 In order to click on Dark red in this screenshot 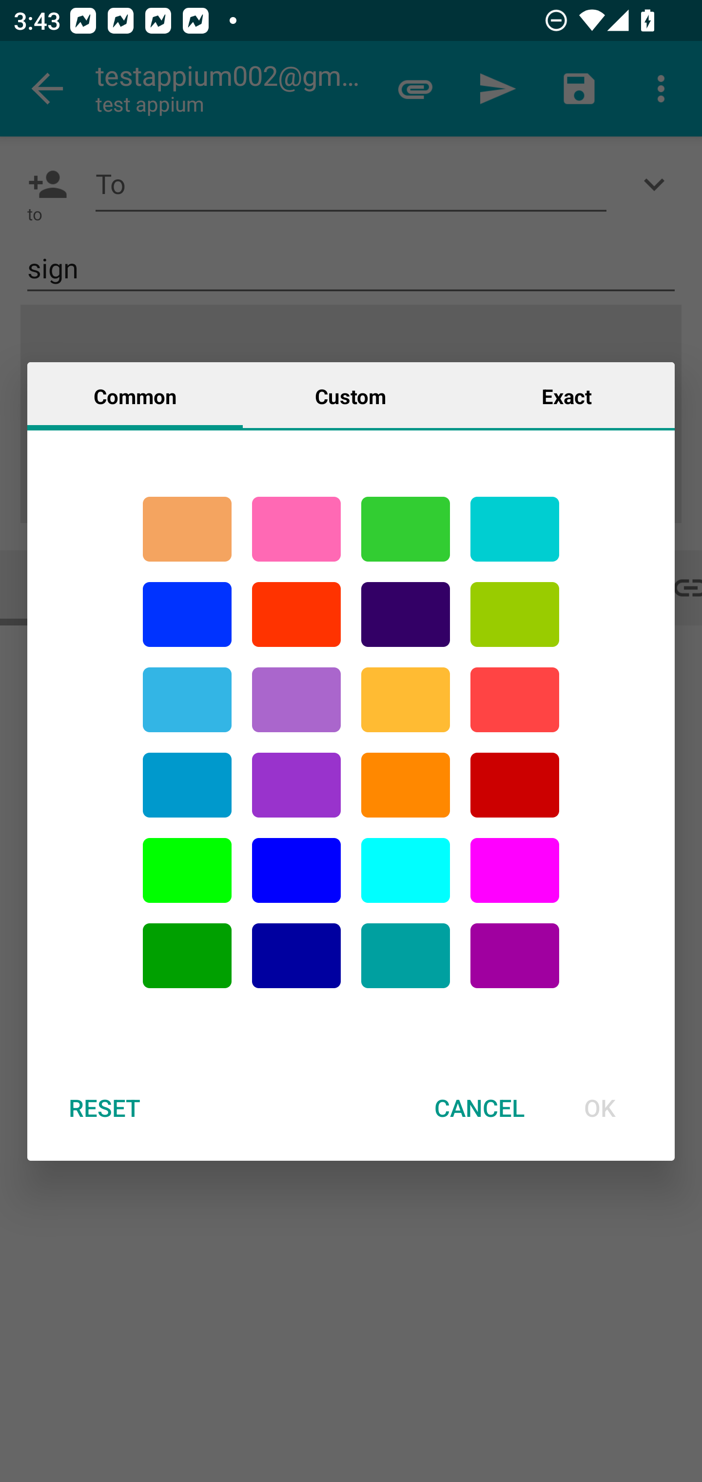, I will do `click(515, 785)`.